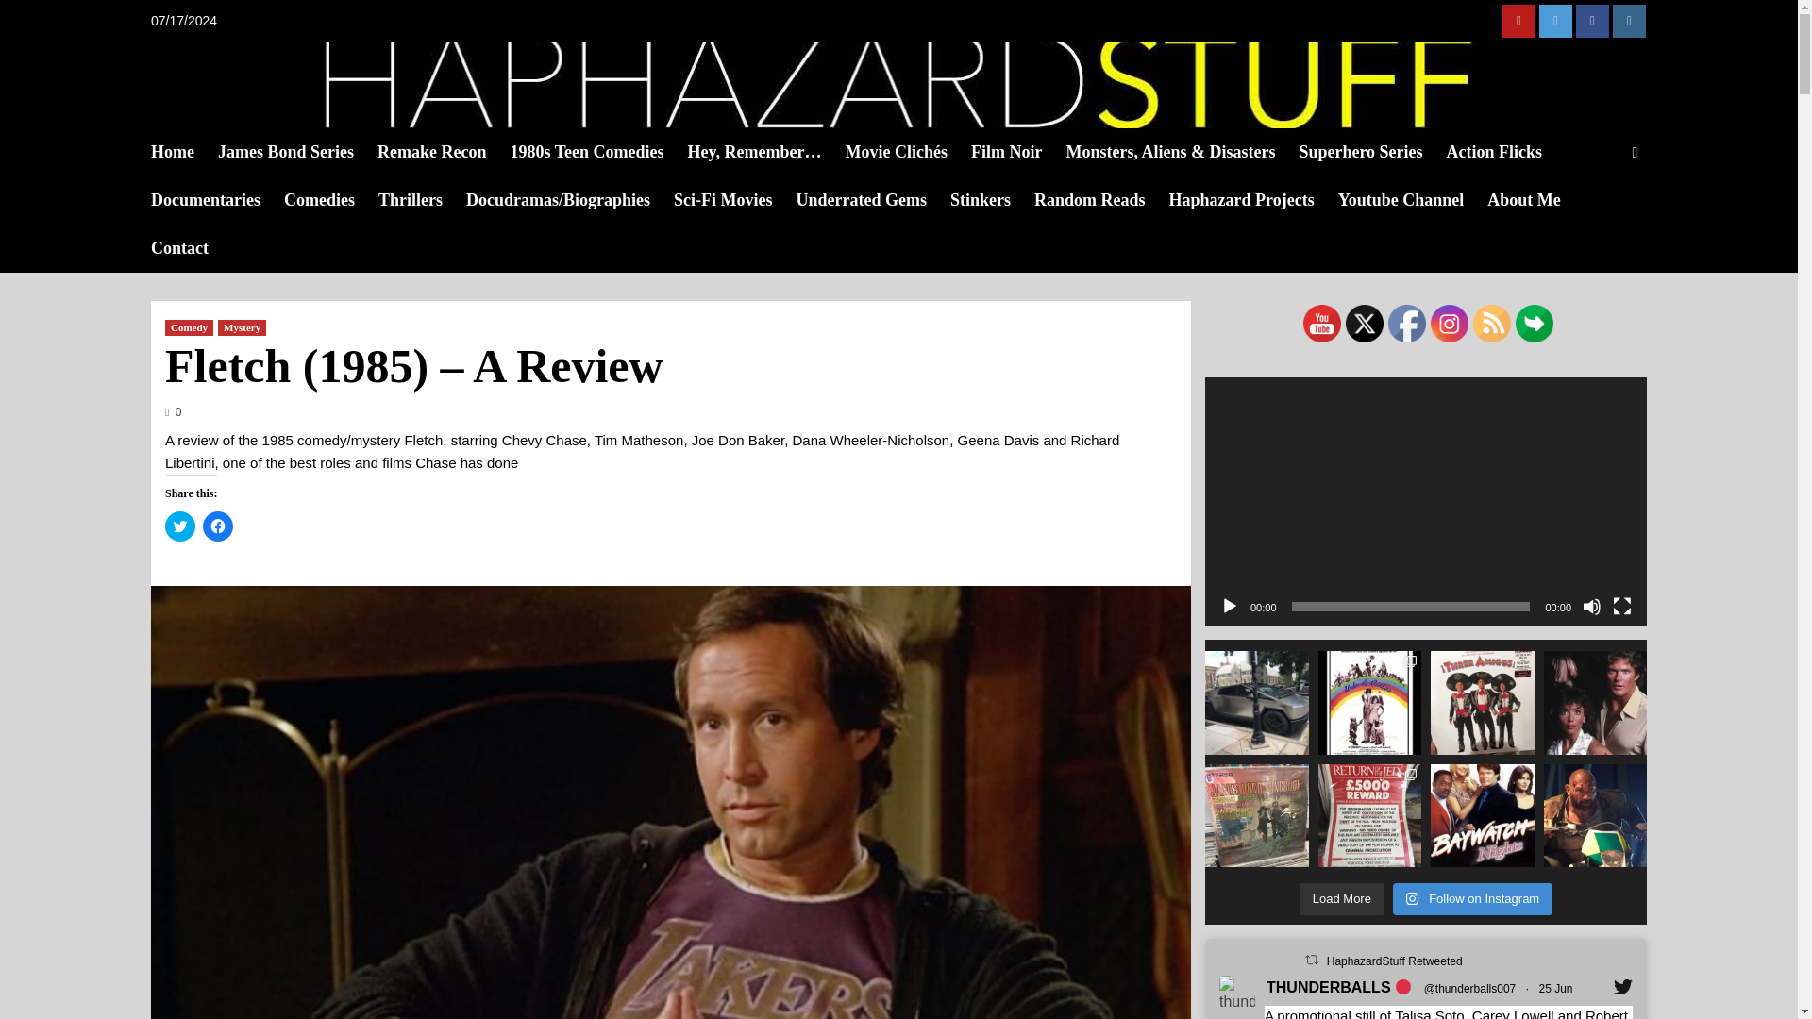  What do you see at coordinates (1591, 209) in the screenshot?
I see `Search` at bounding box center [1591, 209].